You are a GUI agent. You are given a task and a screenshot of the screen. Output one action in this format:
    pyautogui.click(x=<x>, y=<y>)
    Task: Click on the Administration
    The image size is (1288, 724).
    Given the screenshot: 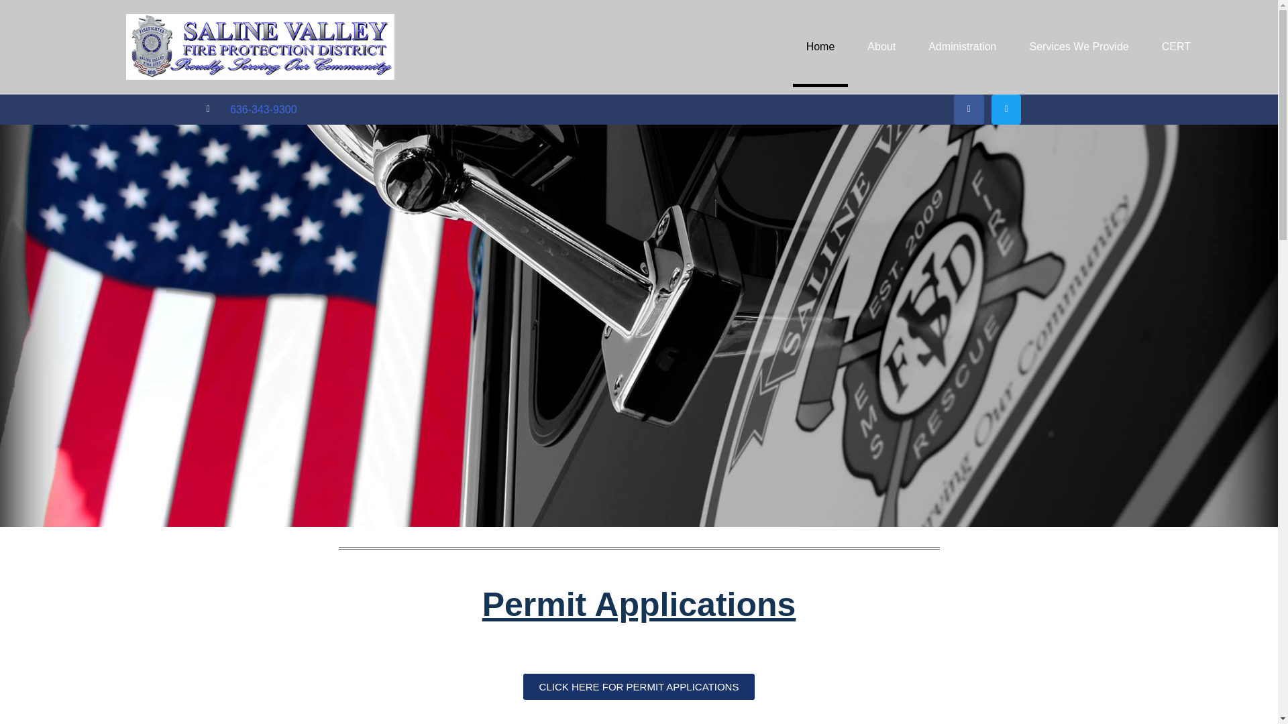 What is the action you would take?
    pyautogui.click(x=962, y=46)
    